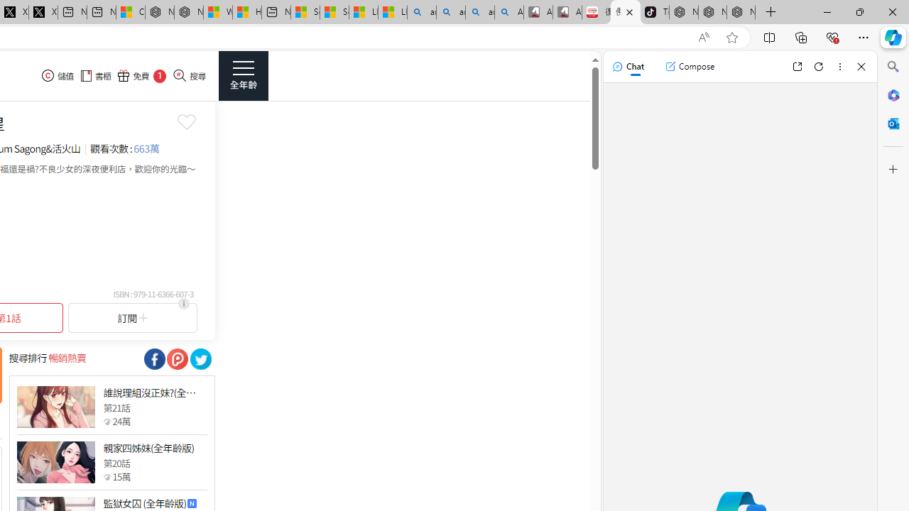 This screenshot has height=511, width=909. What do you see at coordinates (839, 67) in the screenshot?
I see `More options` at bounding box center [839, 67].